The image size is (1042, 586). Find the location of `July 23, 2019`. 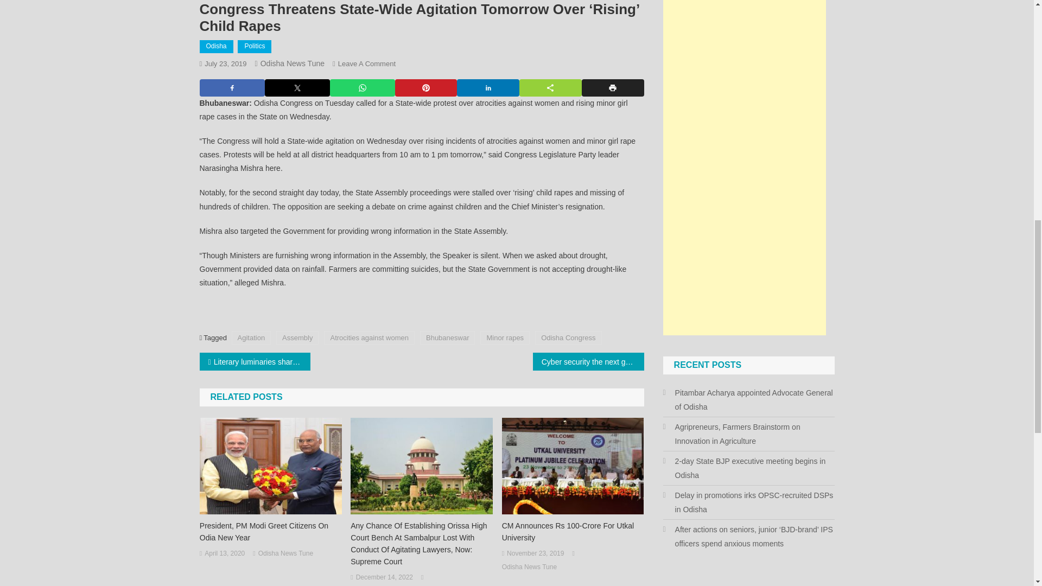

July 23, 2019 is located at coordinates (225, 64).